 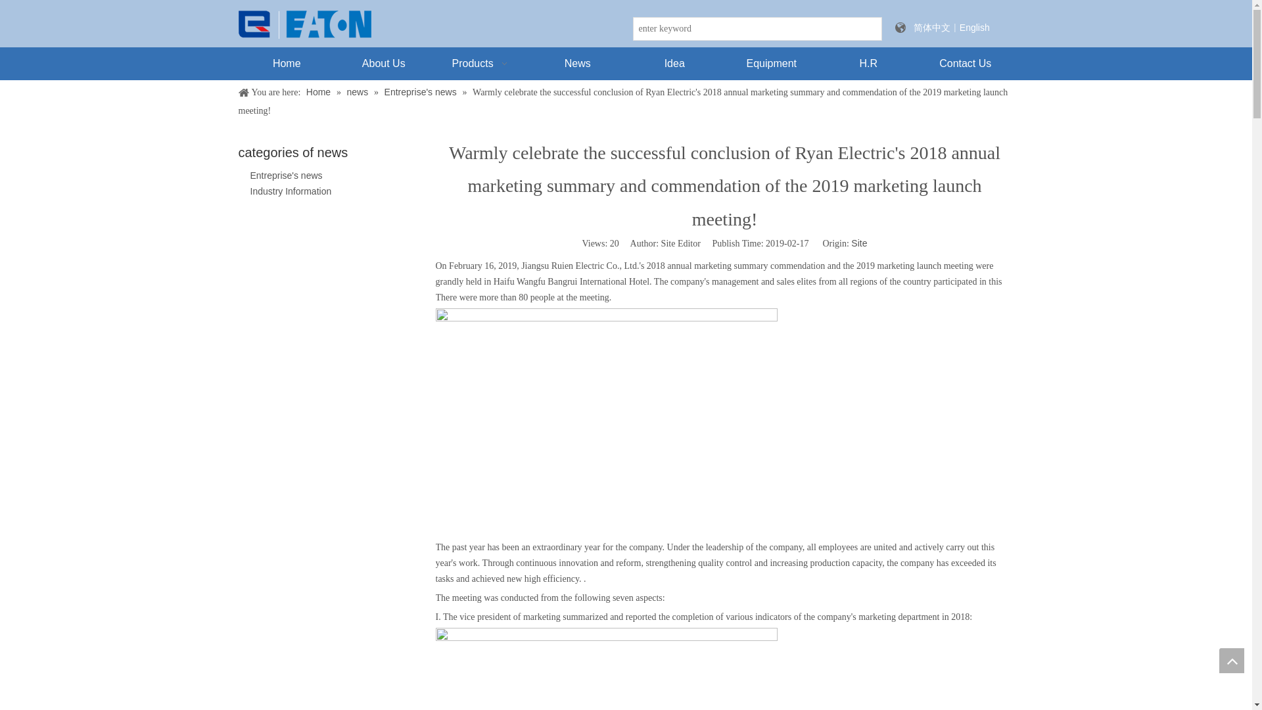 What do you see at coordinates (285, 176) in the screenshot?
I see `Entreprise's news` at bounding box center [285, 176].